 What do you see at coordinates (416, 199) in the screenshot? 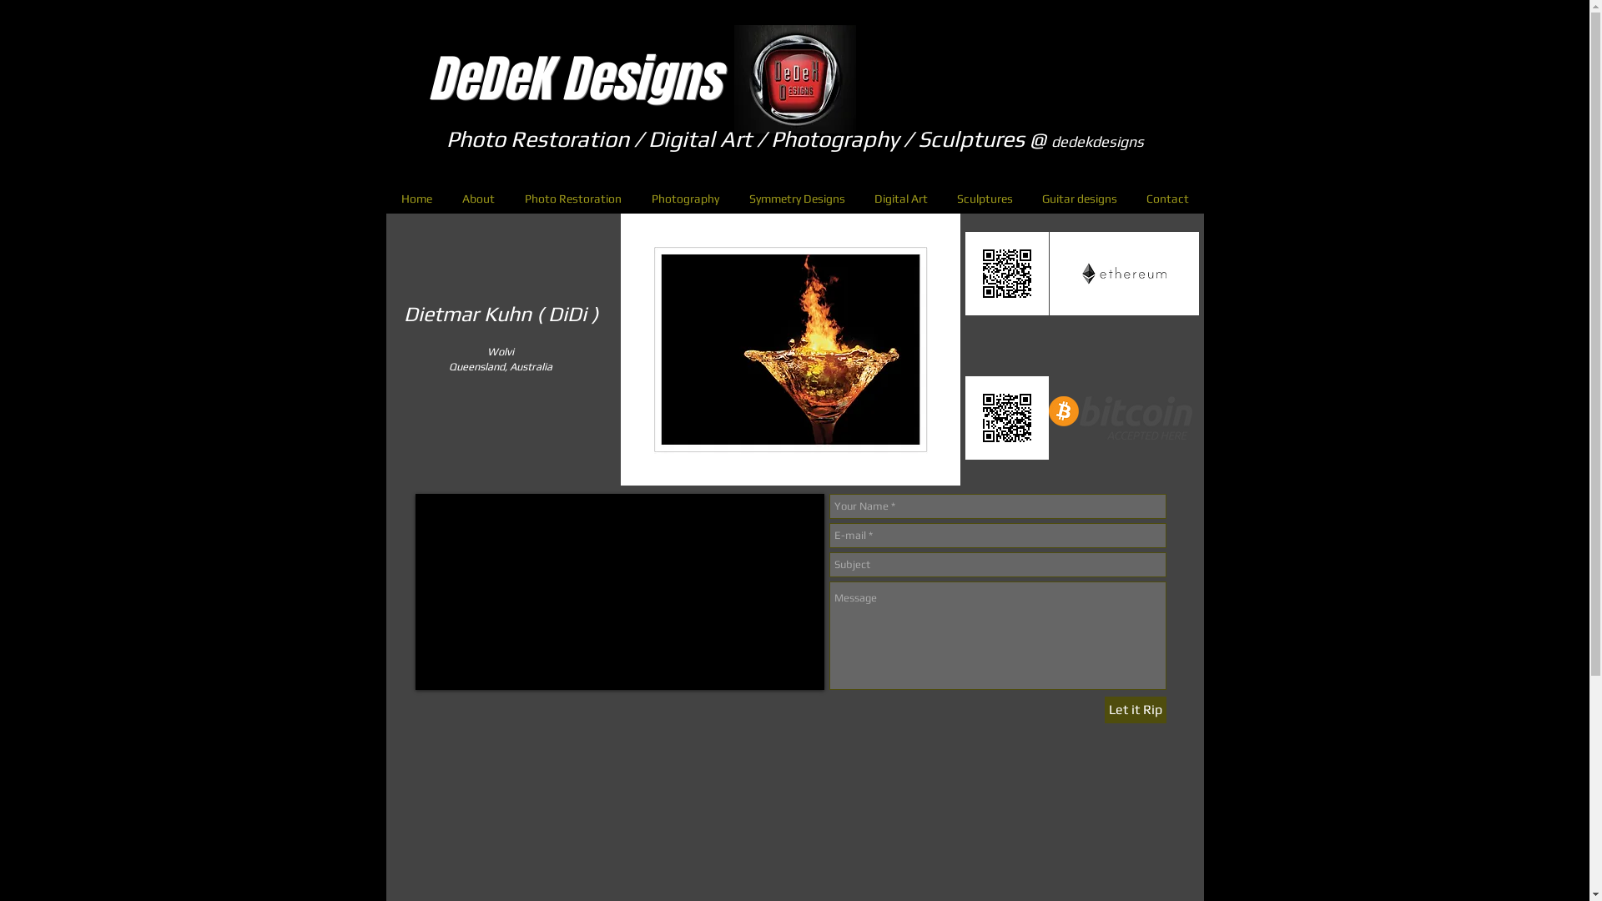
I see `Home` at bounding box center [416, 199].